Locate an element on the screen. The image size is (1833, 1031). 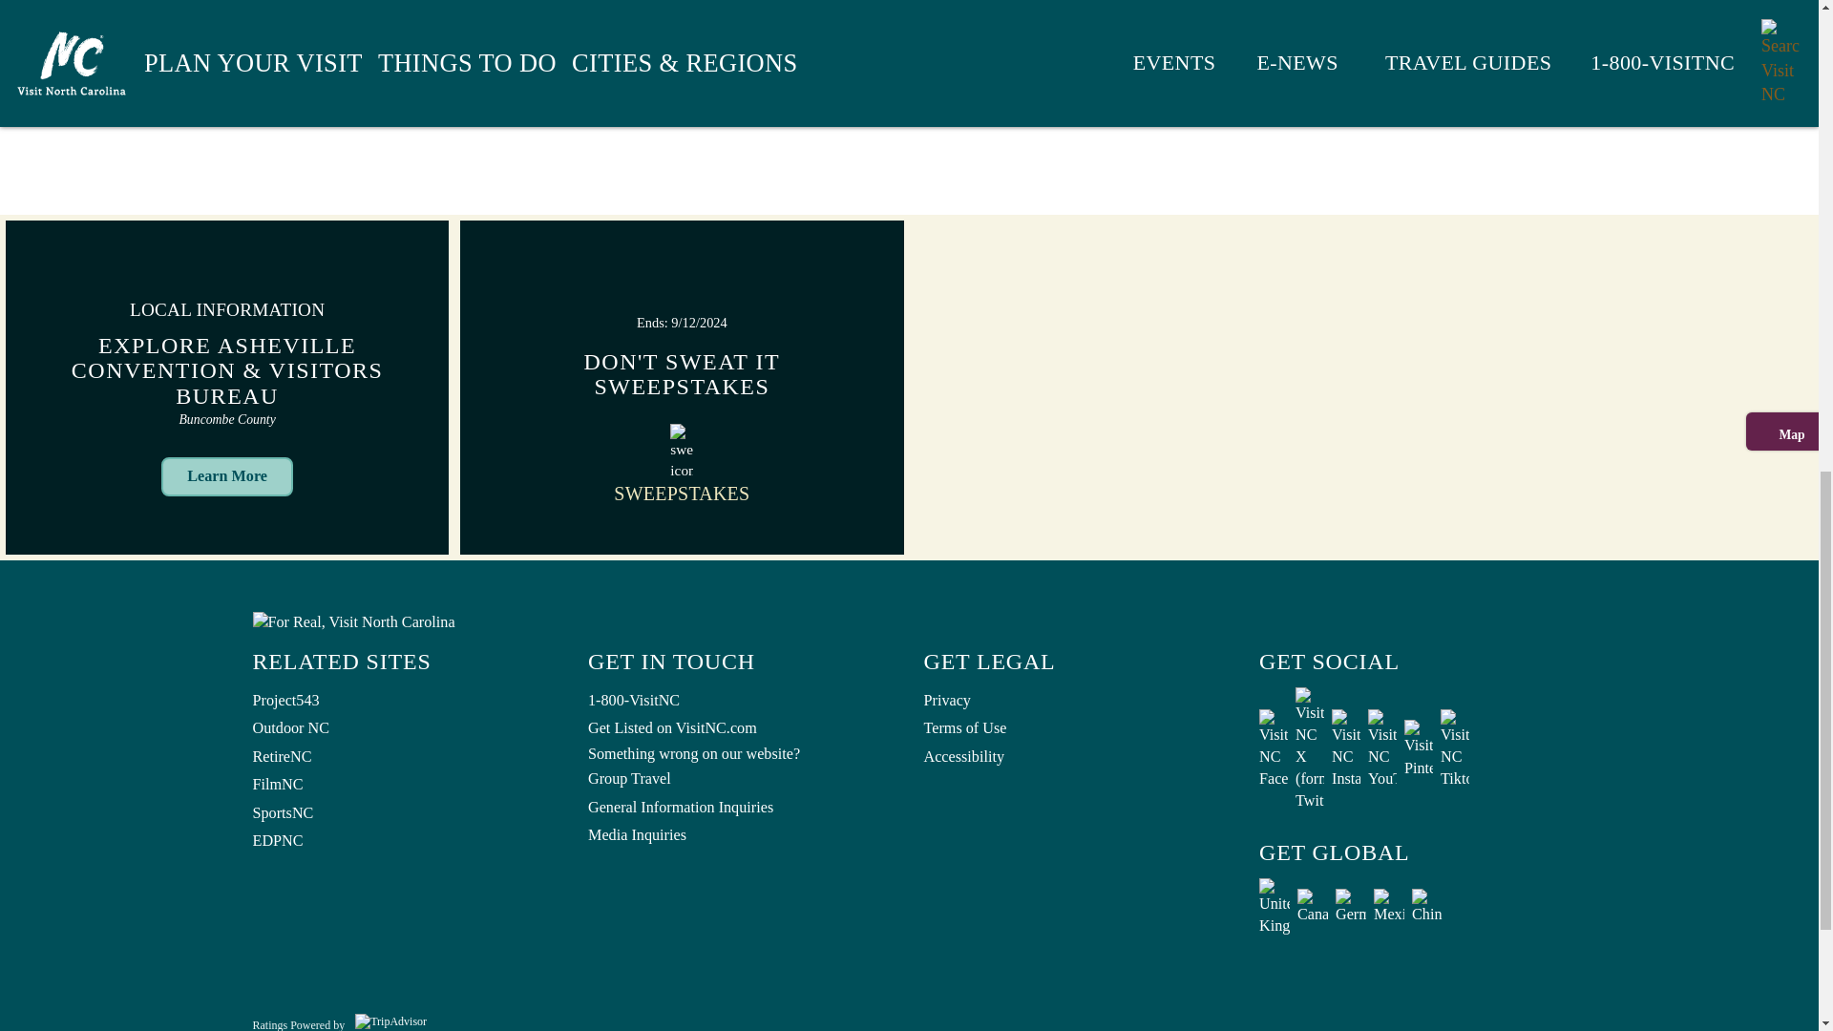
Outdoor NC is located at coordinates (405, 729).